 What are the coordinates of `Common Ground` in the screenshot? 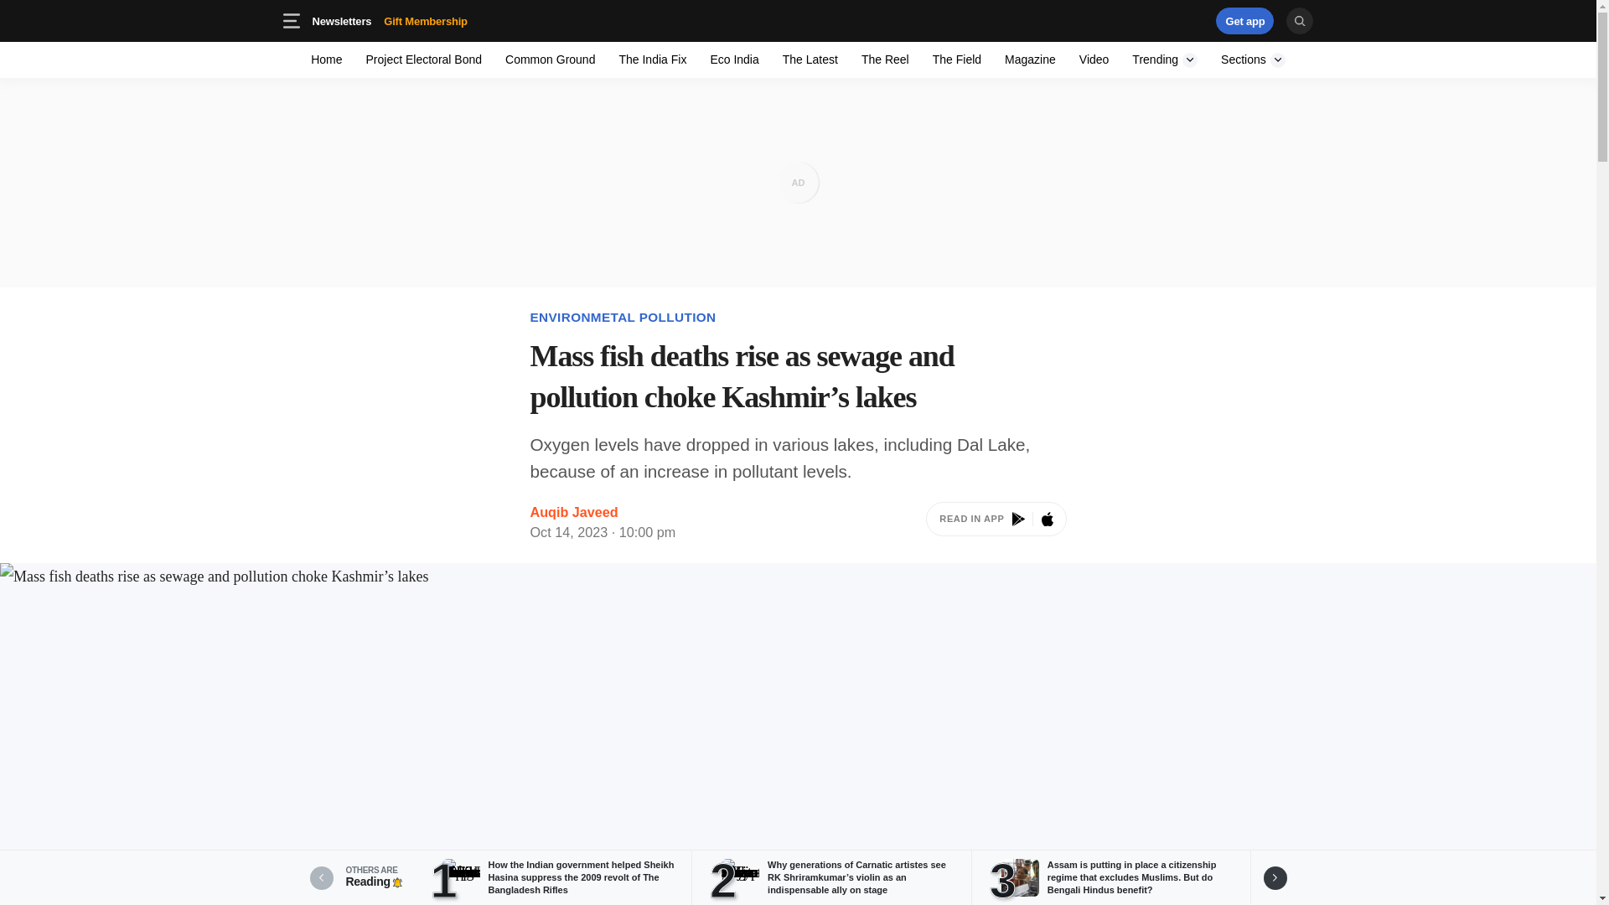 It's located at (810, 59).